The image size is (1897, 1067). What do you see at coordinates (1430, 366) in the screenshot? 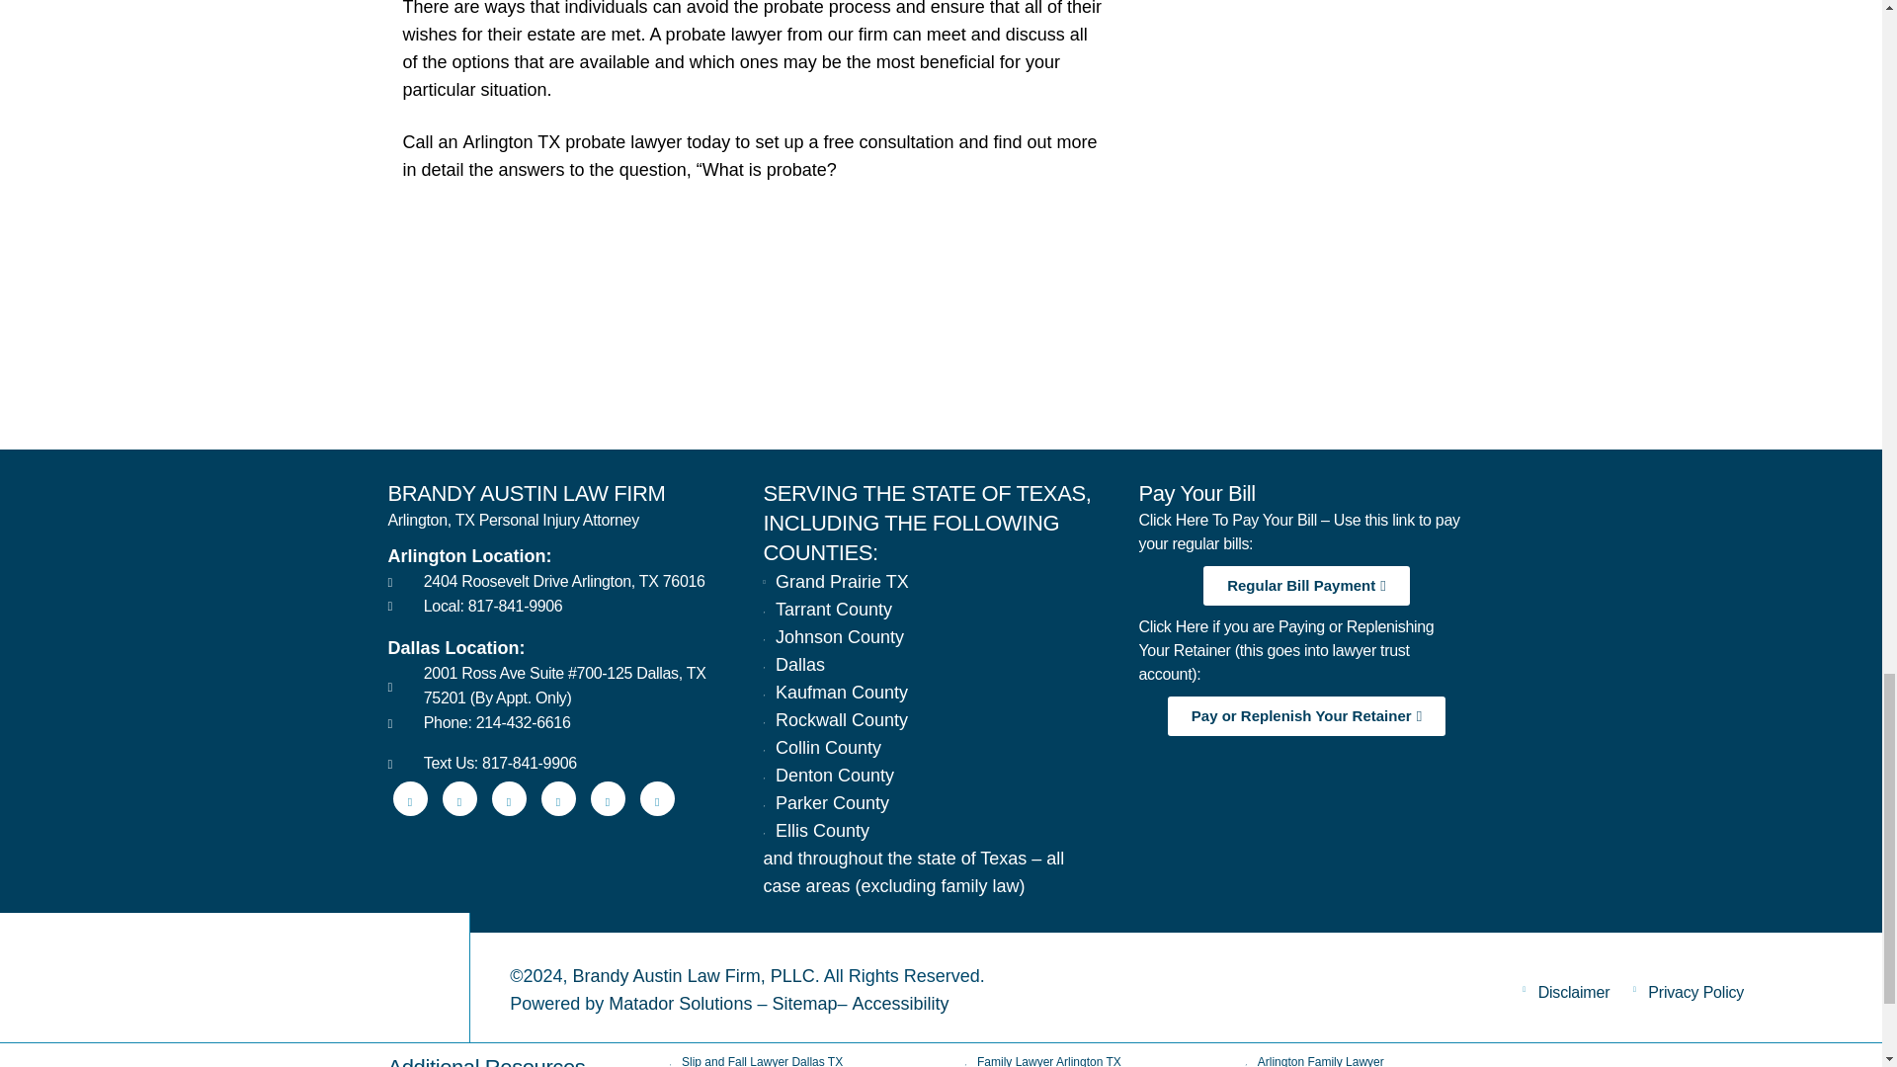
I see `NAELA` at bounding box center [1430, 366].